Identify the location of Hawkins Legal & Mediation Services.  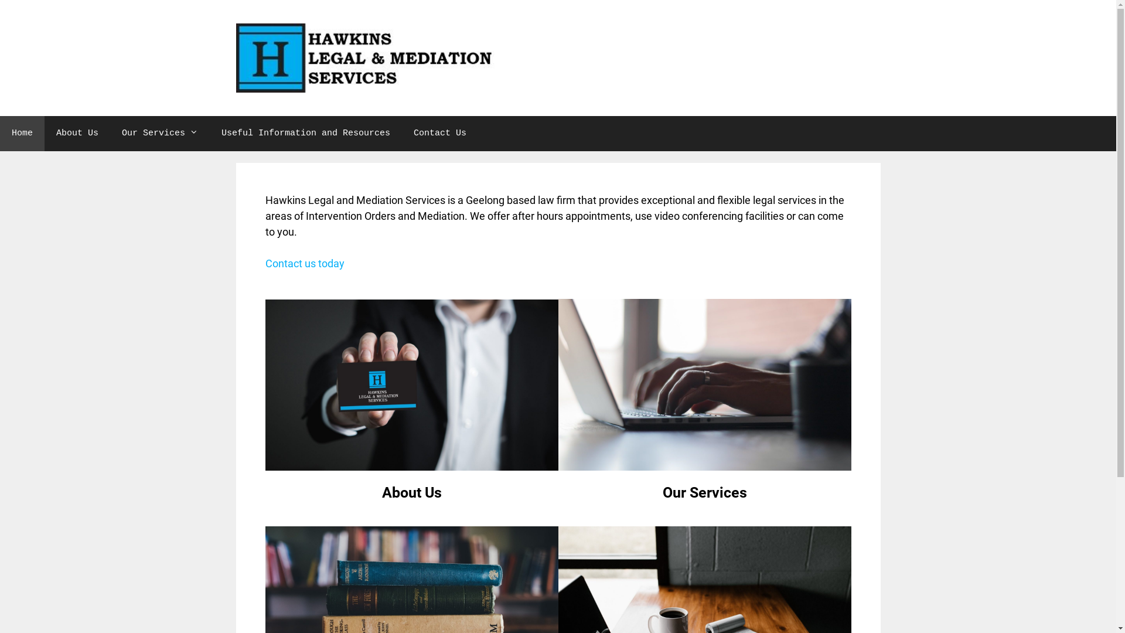
(367, 59).